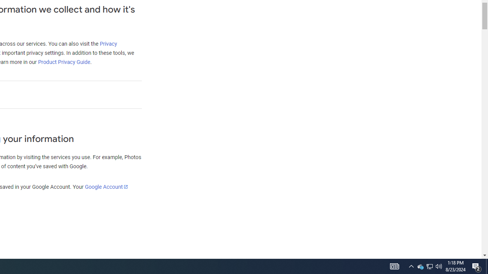 The width and height of the screenshot is (488, 274). Describe the element at coordinates (106, 186) in the screenshot. I see `Google Account` at that location.